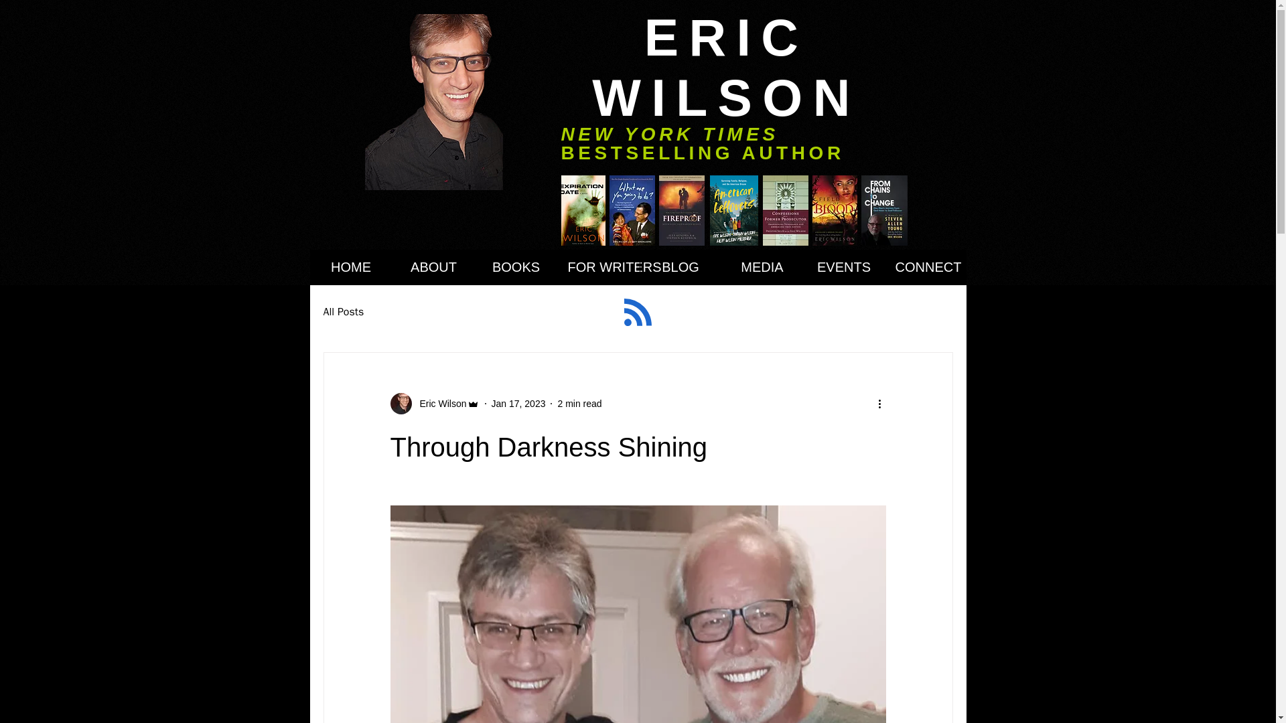 The height and width of the screenshot is (723, 1286). Describe the element at coordinates (924, 266) in the screenshot. I see `CONNECT` at that location.